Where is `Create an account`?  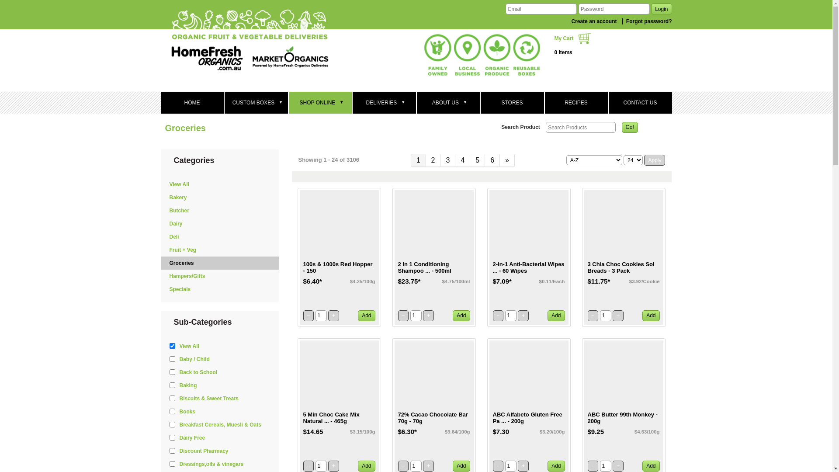
Create an account is located at coordinates (592, 21).